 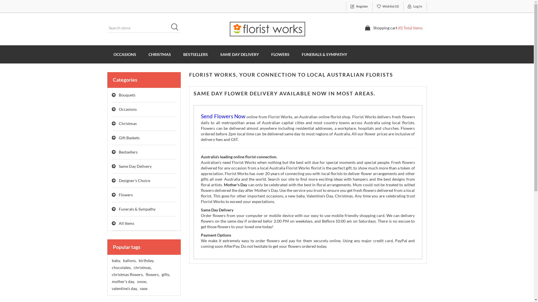 What do you see at coordinates (394, 28) in the screenshot?
I see `Shopping cart (0) Total items` at bounding box center [394, 28].